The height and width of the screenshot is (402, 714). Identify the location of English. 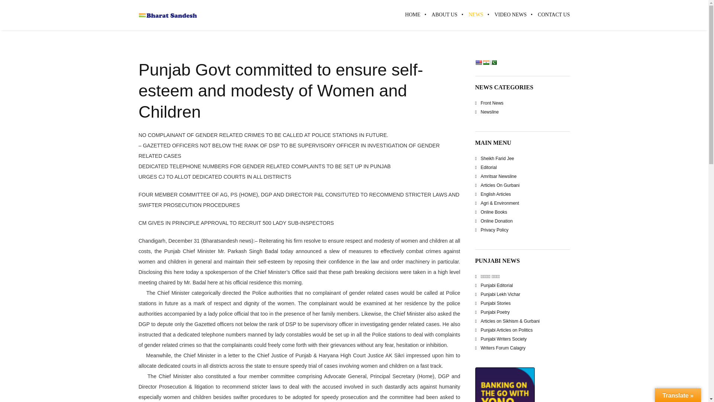
(479, 63).